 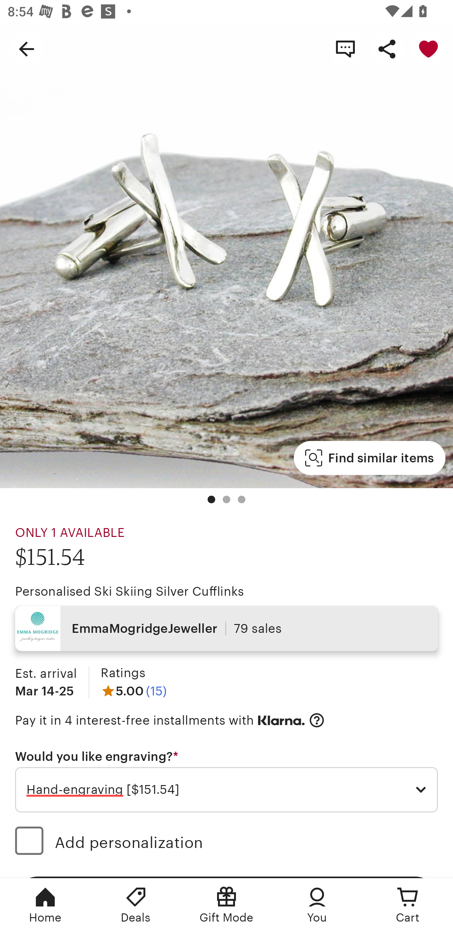 What do you see at coordinates (136, 905) in the screenshot?
I see `Deals` at bounding box center [136, 905].